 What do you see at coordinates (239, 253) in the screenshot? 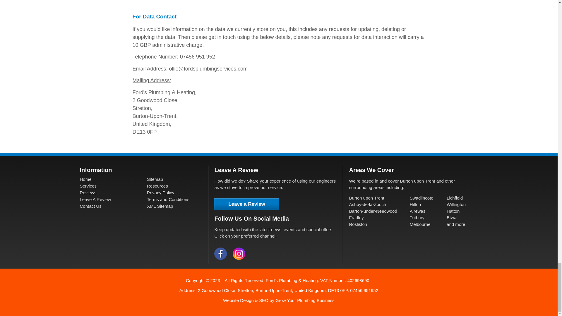
I see `Instagram Icon` at bounding box center [239, 253].